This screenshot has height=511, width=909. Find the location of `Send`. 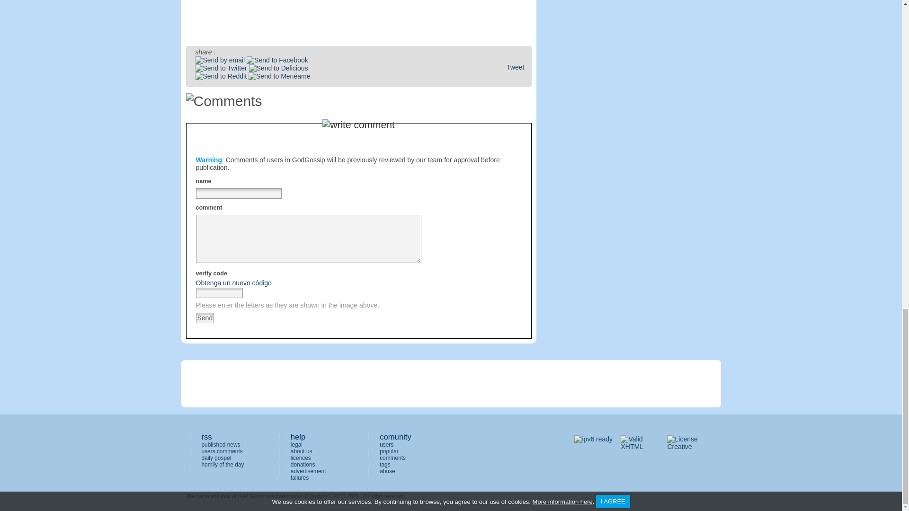

Send is located at coordinates (205, 317).